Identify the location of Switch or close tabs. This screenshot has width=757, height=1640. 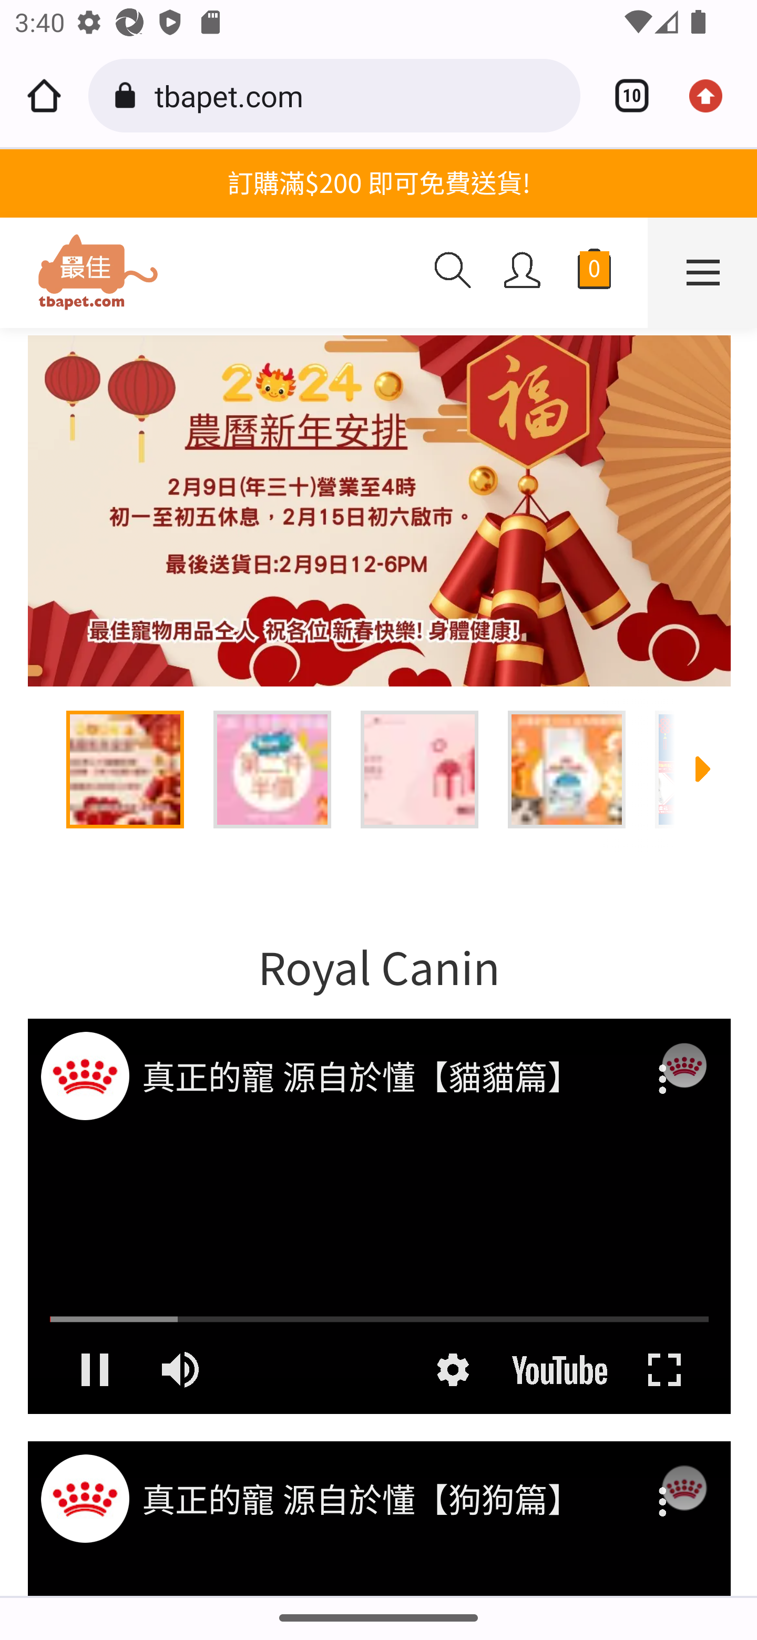
(625, 96).